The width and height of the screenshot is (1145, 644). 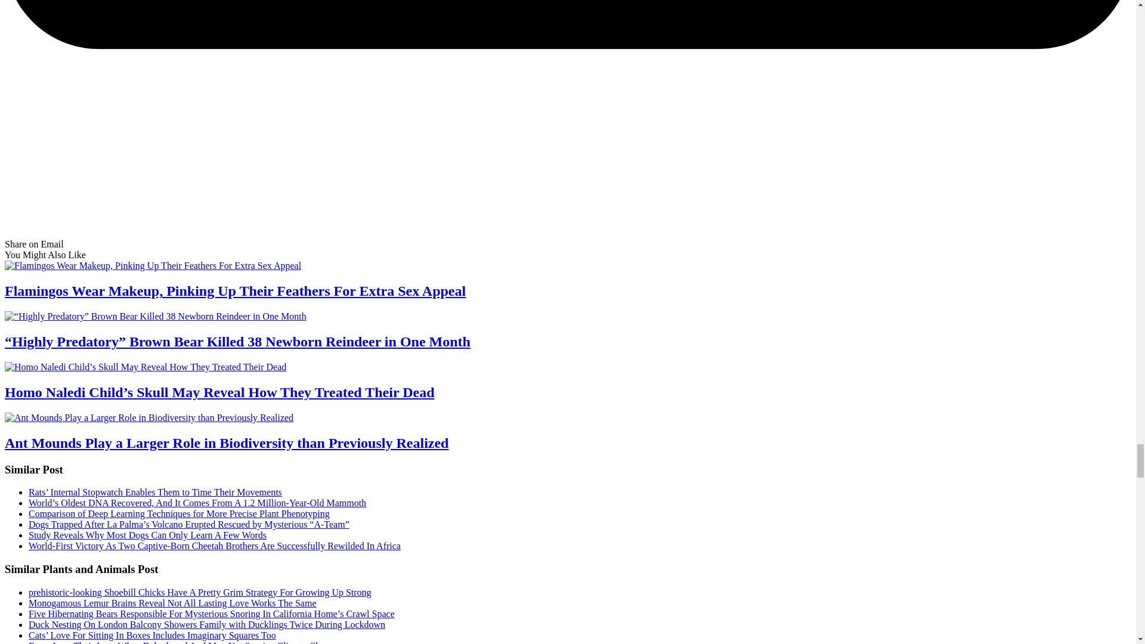 What do you see at coordinates (148, 535) in the screenshot?
I see `Study Reveals Why Most Dogs Can Only Learn A Few Words` at bounding box center [148, 535].